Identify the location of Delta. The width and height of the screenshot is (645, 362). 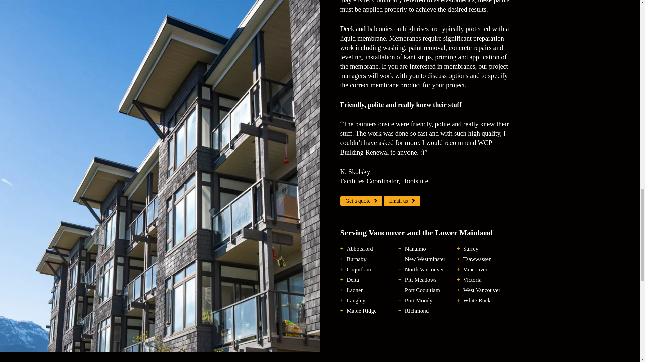
(353, 280).